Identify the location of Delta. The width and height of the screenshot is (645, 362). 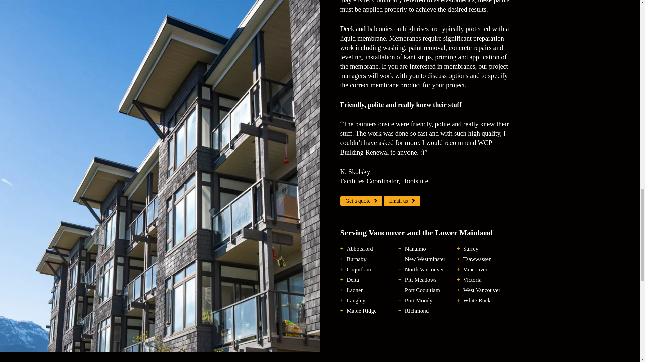
(353, 280).